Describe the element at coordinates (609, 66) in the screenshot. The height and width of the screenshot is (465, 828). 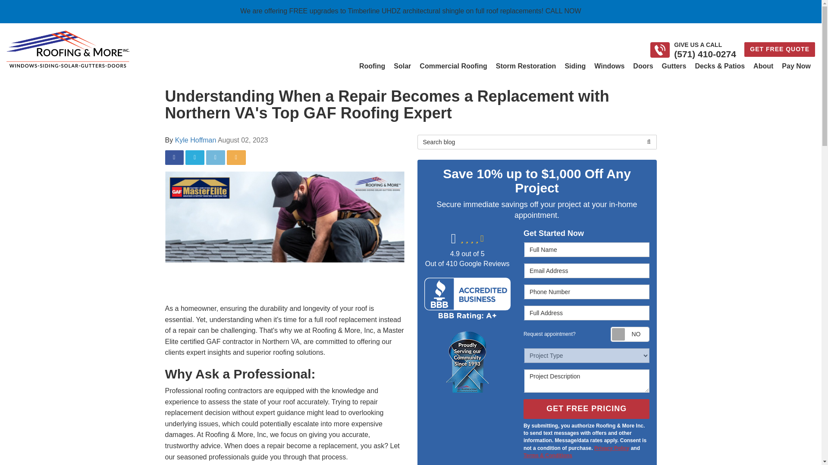
I see `Windows` at that location.